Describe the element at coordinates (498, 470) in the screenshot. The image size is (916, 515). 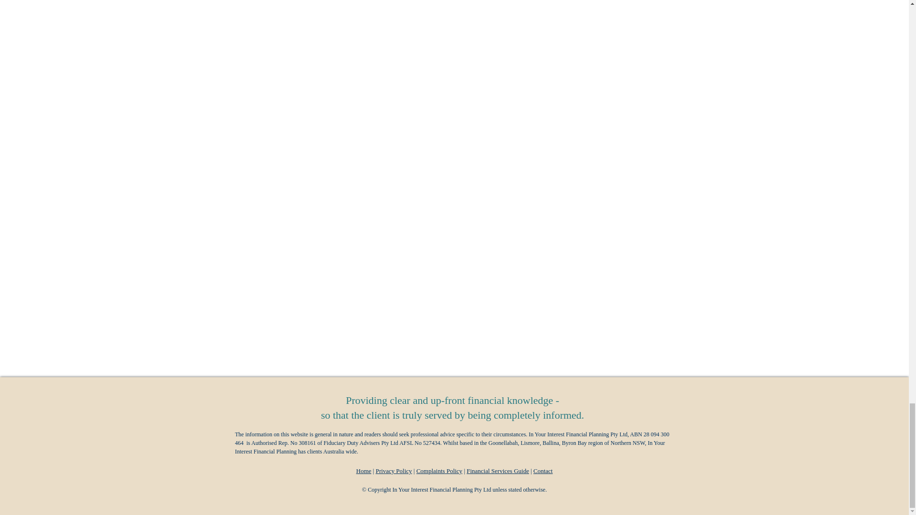
I see `Financial Services Guide` at that location.